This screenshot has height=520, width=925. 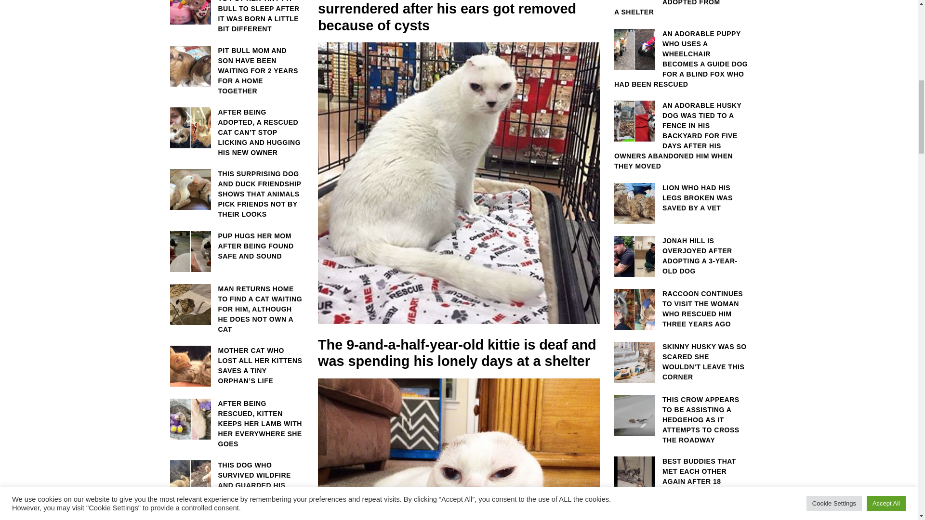 I want to click on JONAH HILL IS OVERJOYED AFTER ADOPTING A 3-YEAR-OLD DOG, so click(x=681, y=256).